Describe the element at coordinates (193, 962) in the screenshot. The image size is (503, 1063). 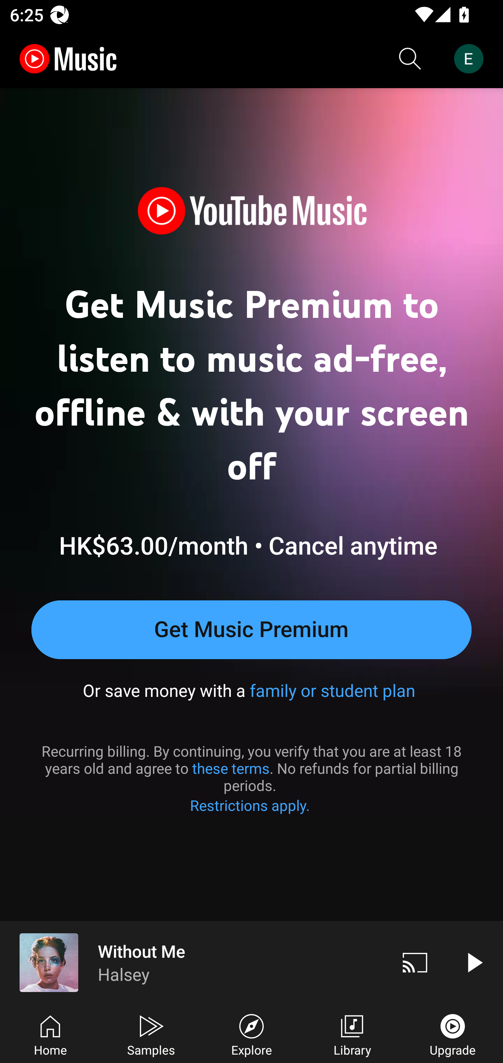
I see `Without Me Halsey` at that location.